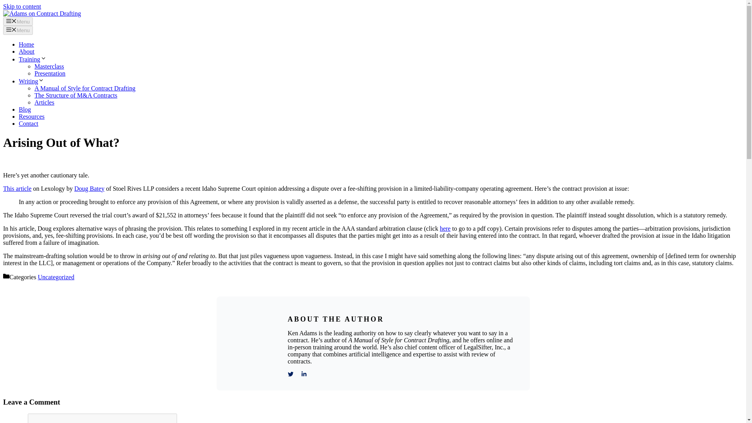  I want to click on Resources, so click(31, 116).